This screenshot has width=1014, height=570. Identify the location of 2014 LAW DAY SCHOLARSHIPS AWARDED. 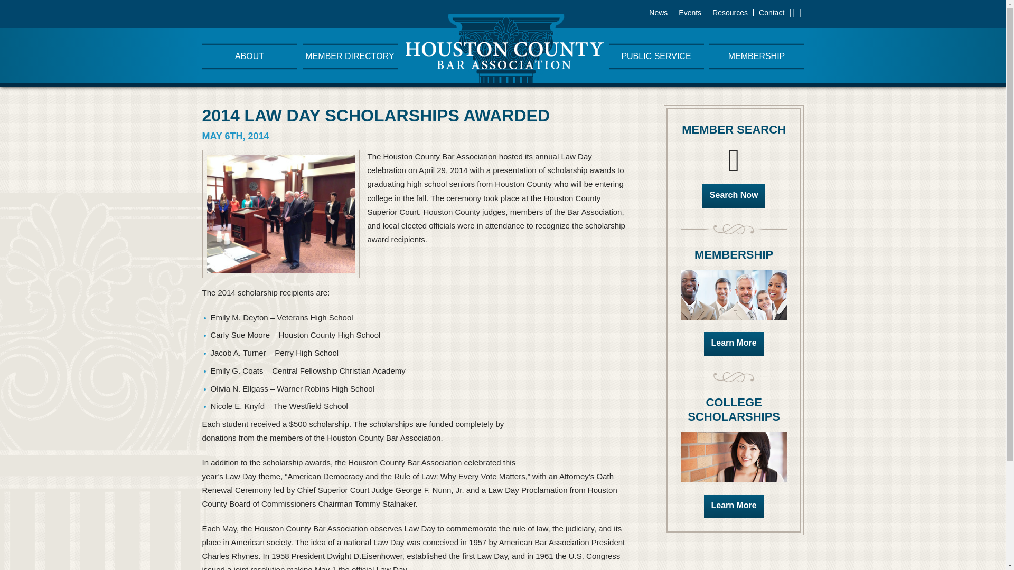
(375, 115).